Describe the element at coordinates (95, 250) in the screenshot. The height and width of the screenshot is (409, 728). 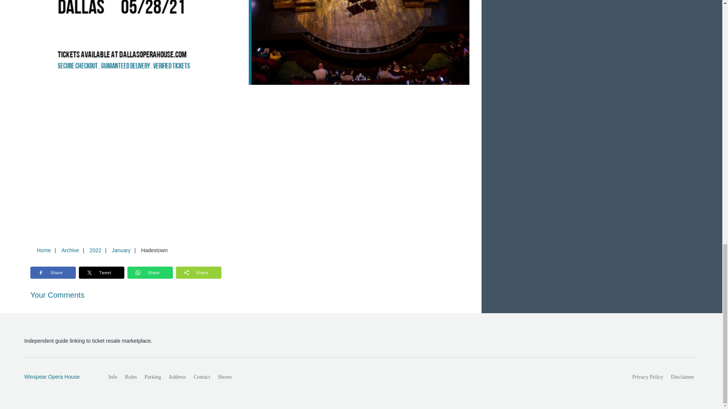
I see `2022` at that location.